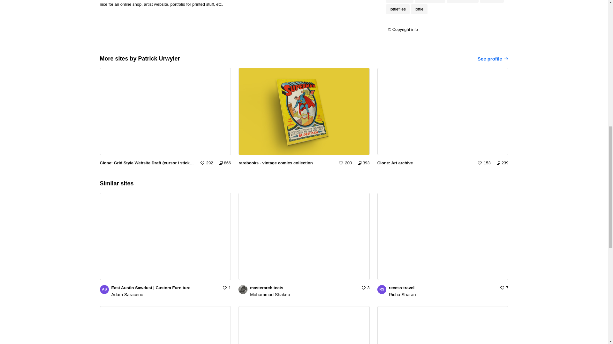 This screenshot has height=344, width=613. I want to click on printedmatter, so click(463, 1).